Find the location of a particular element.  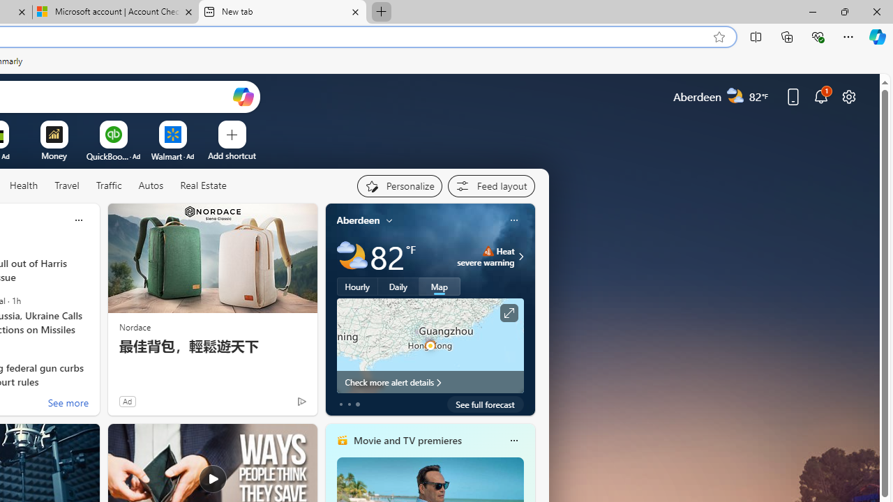

My location is located at coordinates (389, 220).